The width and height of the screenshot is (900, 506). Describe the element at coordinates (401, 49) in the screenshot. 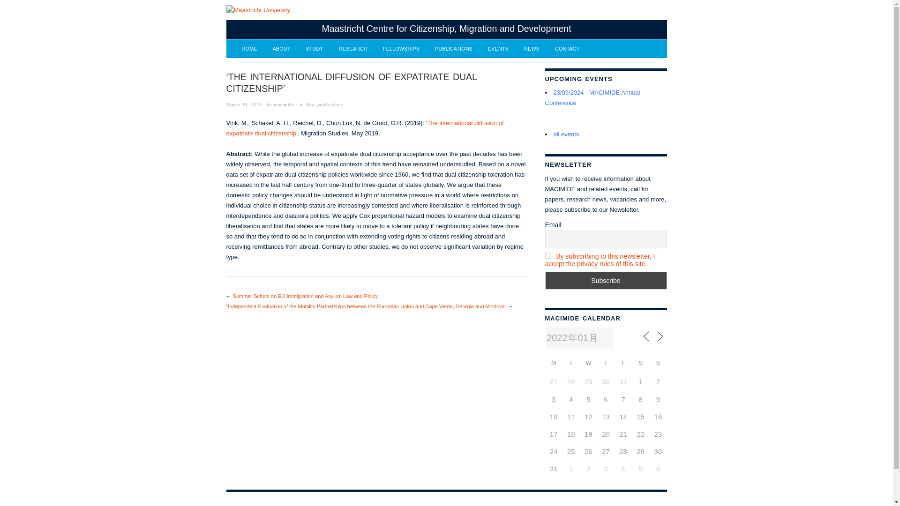

I see `FELLOWSHIPS` at that location.